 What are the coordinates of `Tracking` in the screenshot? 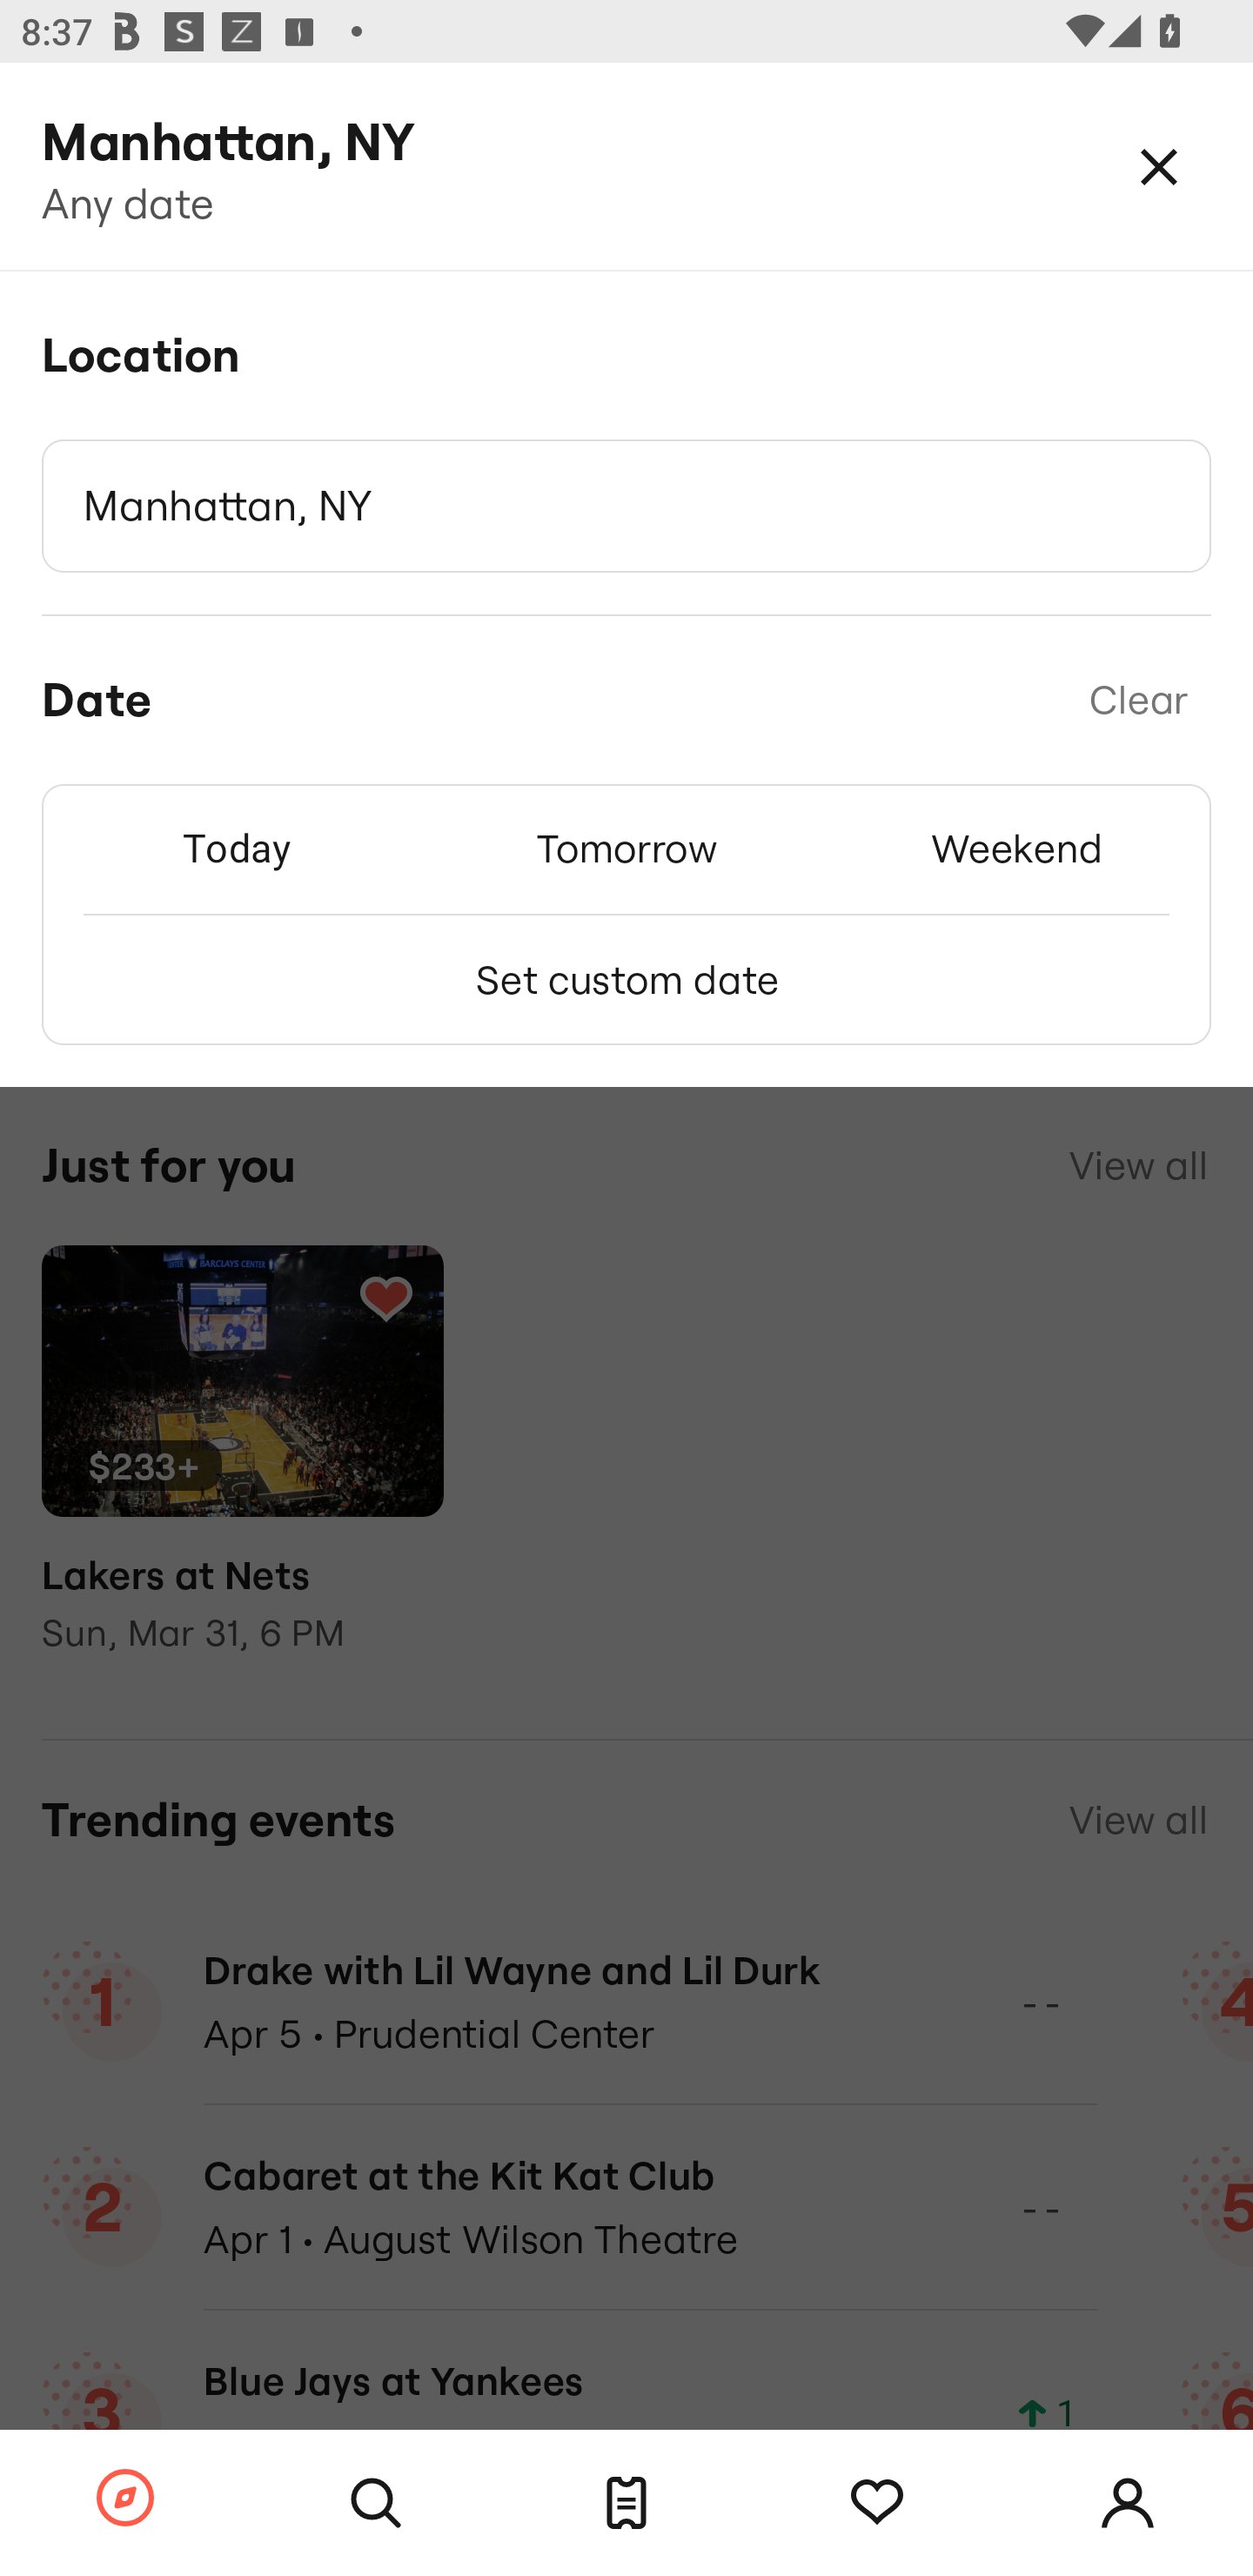 It's located at (877, 2503).